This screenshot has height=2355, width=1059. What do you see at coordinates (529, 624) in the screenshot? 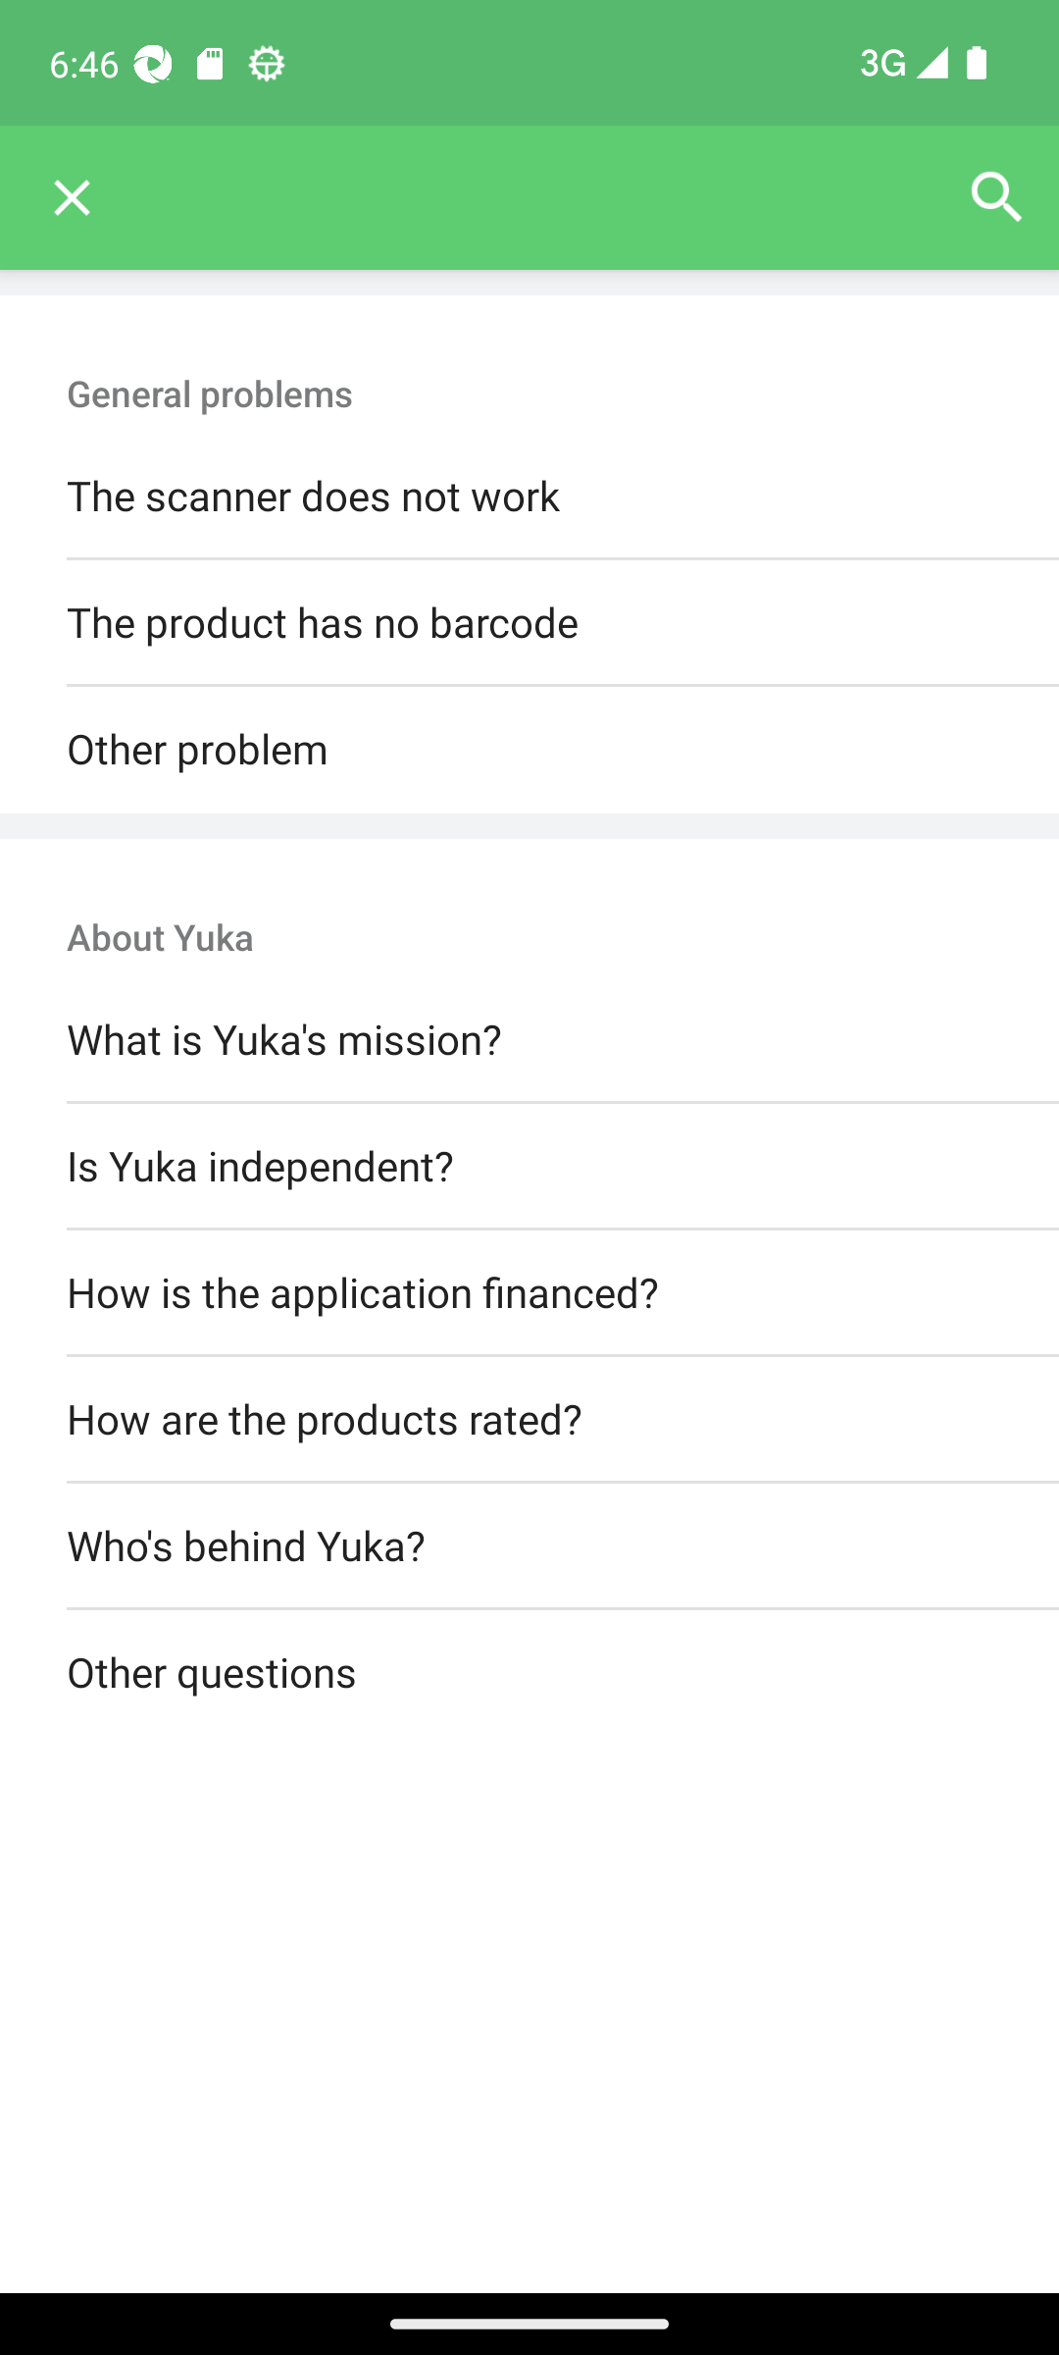
I see `The product has no barcode` at bounding box center [529, 624].